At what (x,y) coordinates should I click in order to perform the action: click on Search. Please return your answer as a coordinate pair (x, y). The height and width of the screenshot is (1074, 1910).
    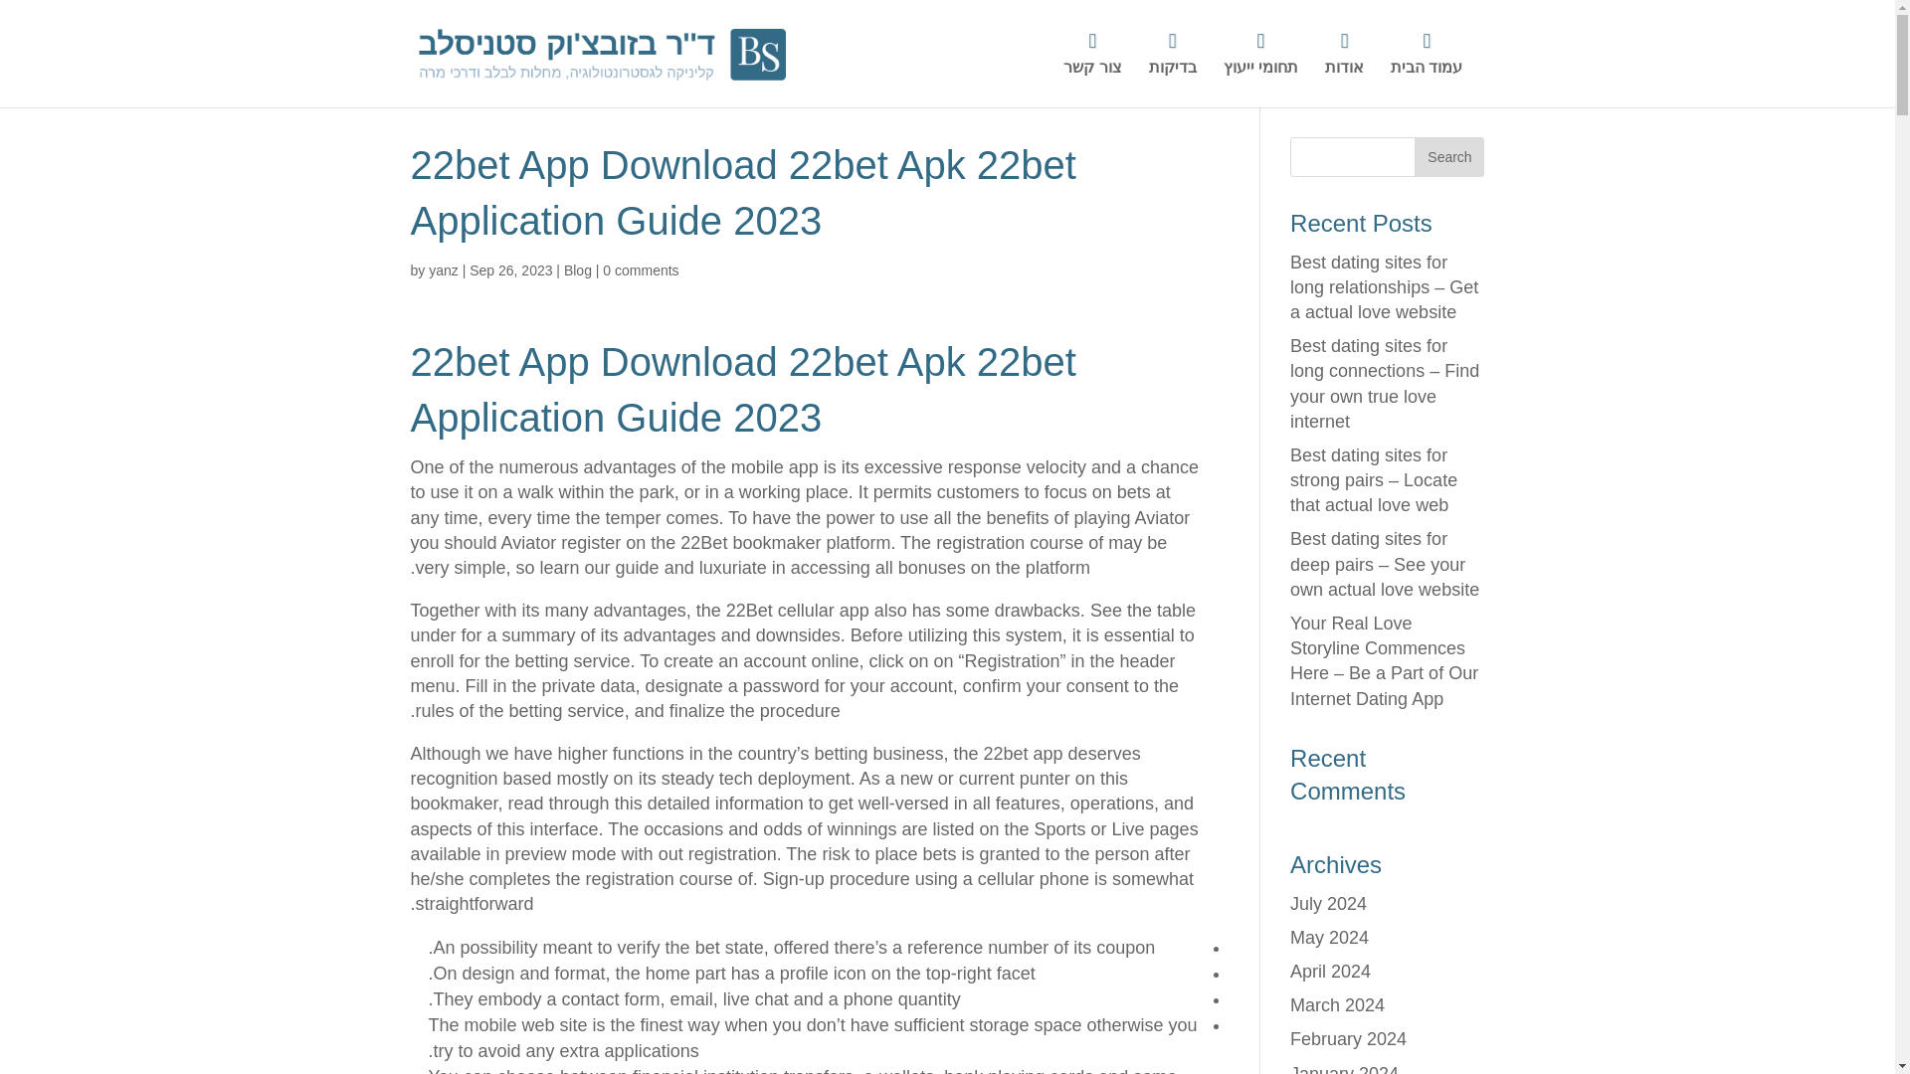
    Looking at the image, I should click on (1448, 157).